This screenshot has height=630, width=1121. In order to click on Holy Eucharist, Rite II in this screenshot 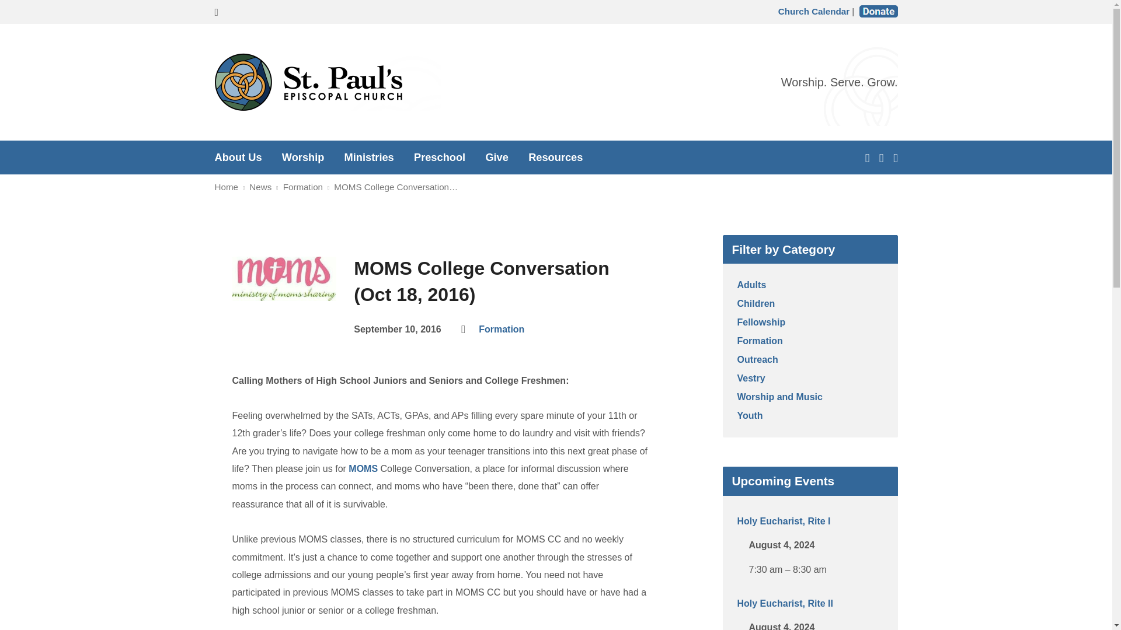, I will do `click(785, 603)`.